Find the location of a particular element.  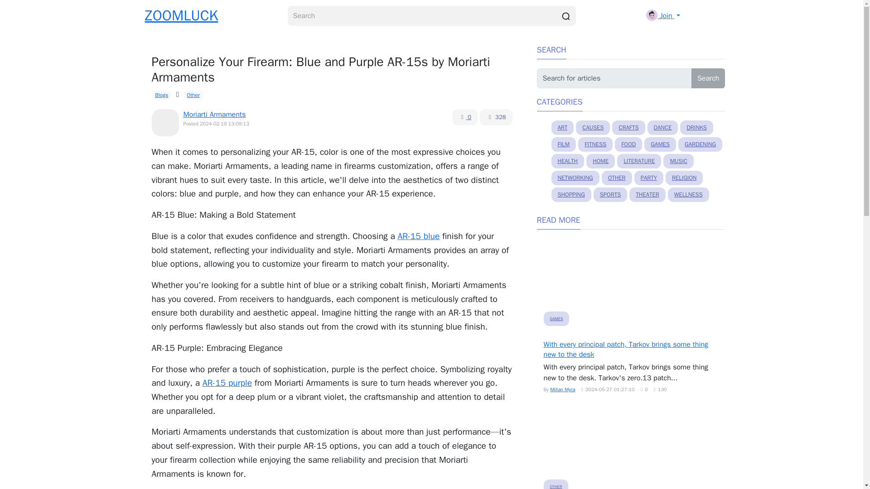

HEALTH is located at coordinates (567, 161).